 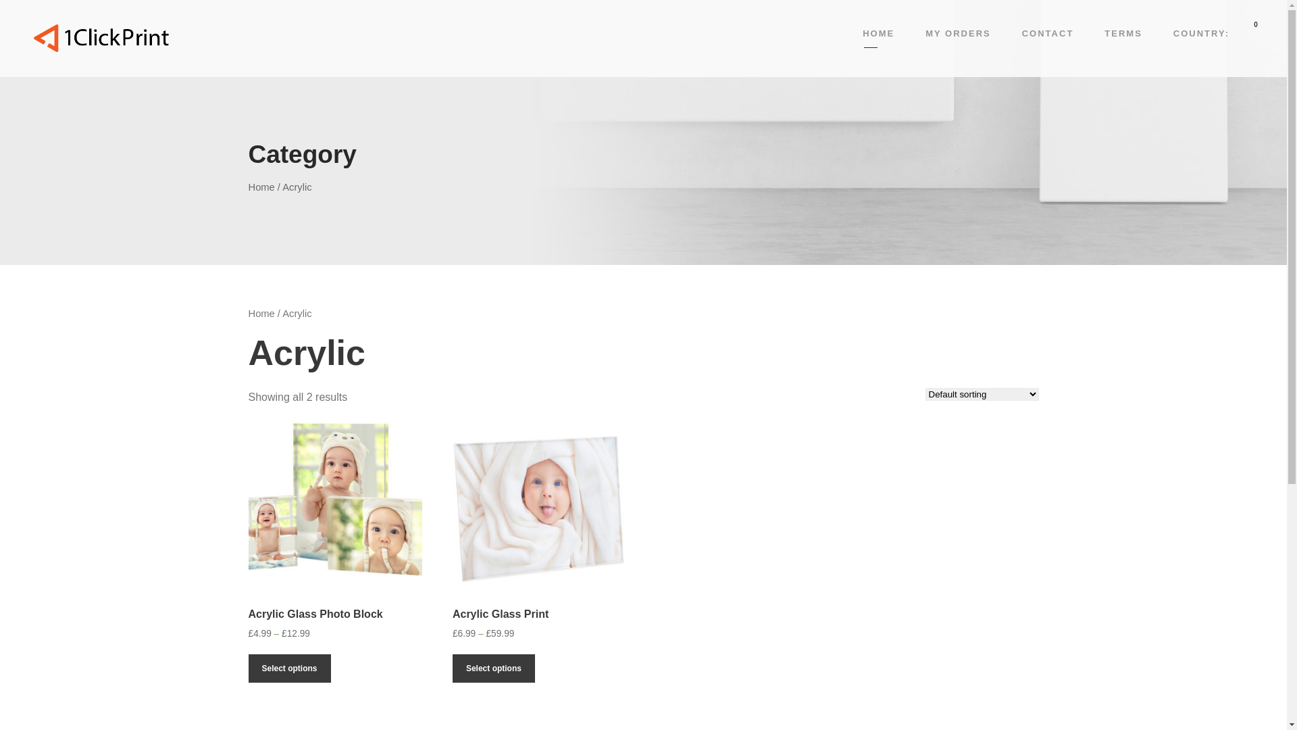 What do you see at coordinates (1048, 36) in the screenshot?
I see `CONTACT` at bounding box center [1048, 36].